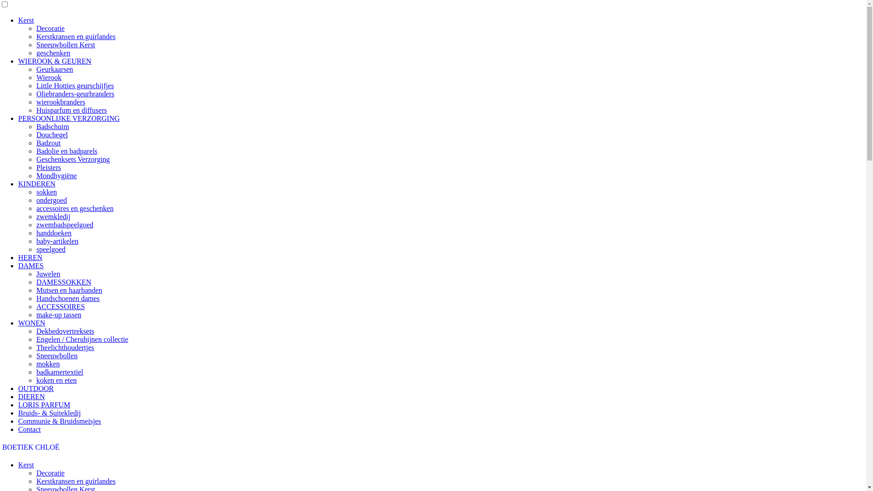 This screenshot has height=491, width=873. What do you see at coordinates (53, 126) in the screenshot?
I see `Badschuim` at bounding box center [53, 126].